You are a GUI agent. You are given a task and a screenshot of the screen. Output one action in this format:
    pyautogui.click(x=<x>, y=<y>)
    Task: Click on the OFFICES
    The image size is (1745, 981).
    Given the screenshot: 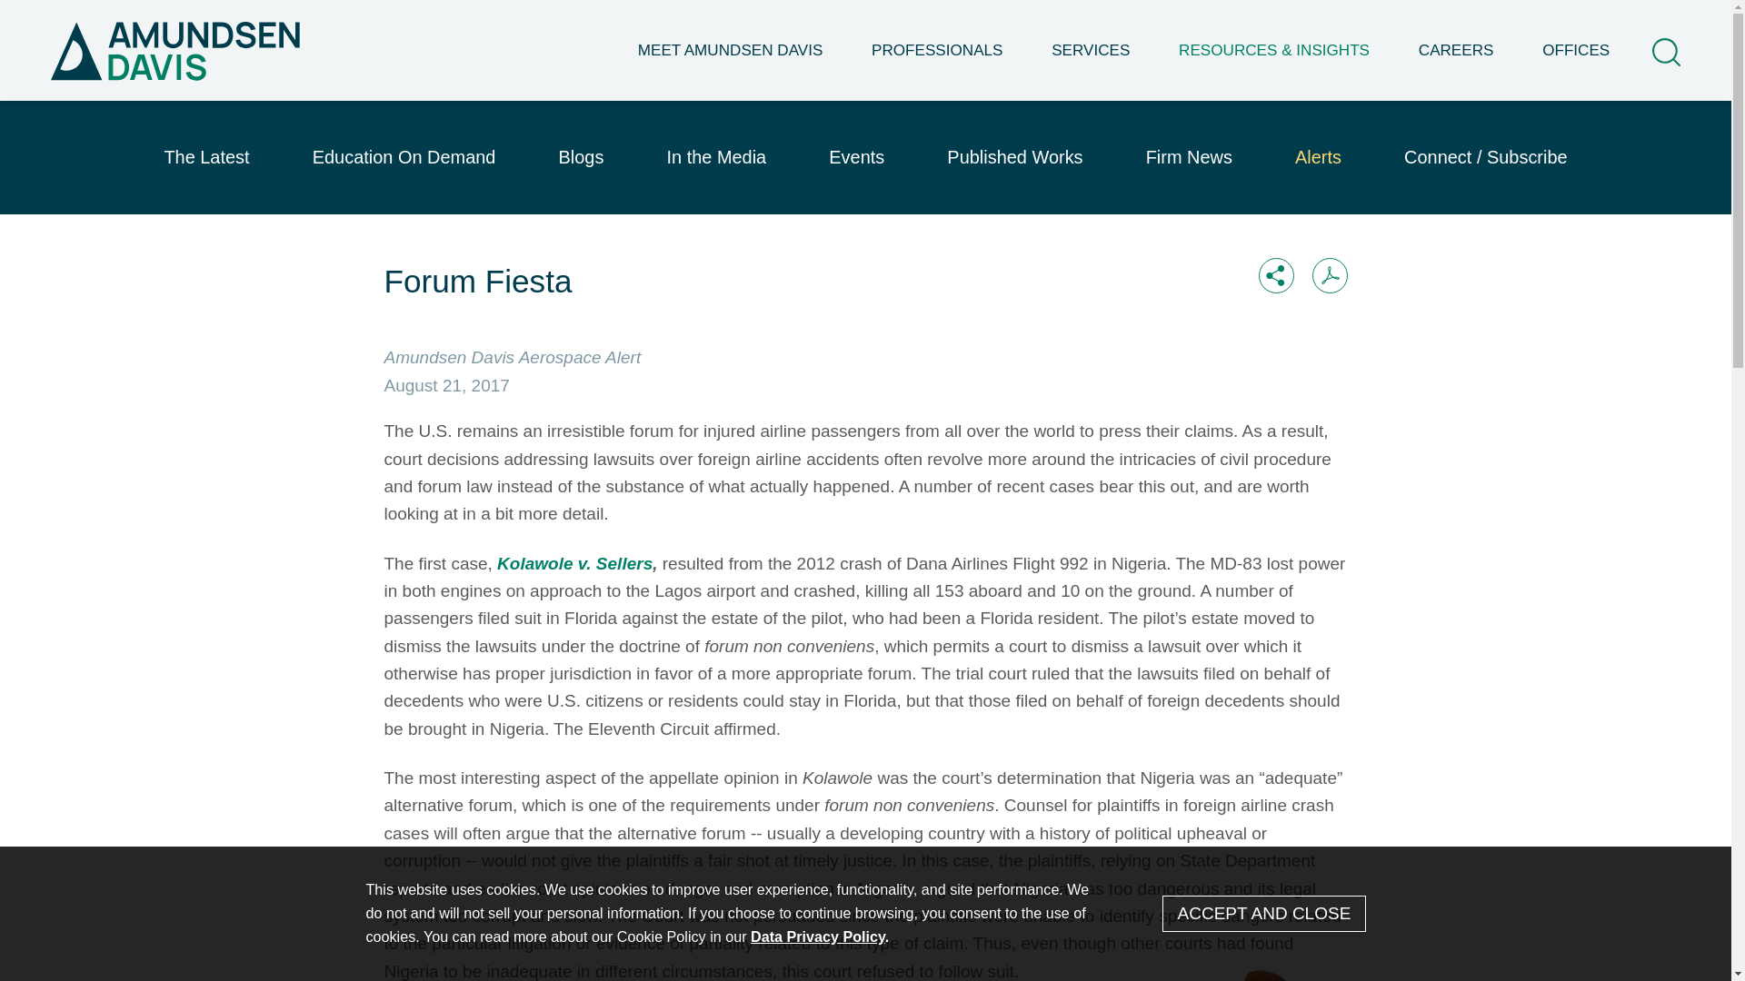 What is the action you would take?
    pyautogui.click(x=1576, y=64)
    